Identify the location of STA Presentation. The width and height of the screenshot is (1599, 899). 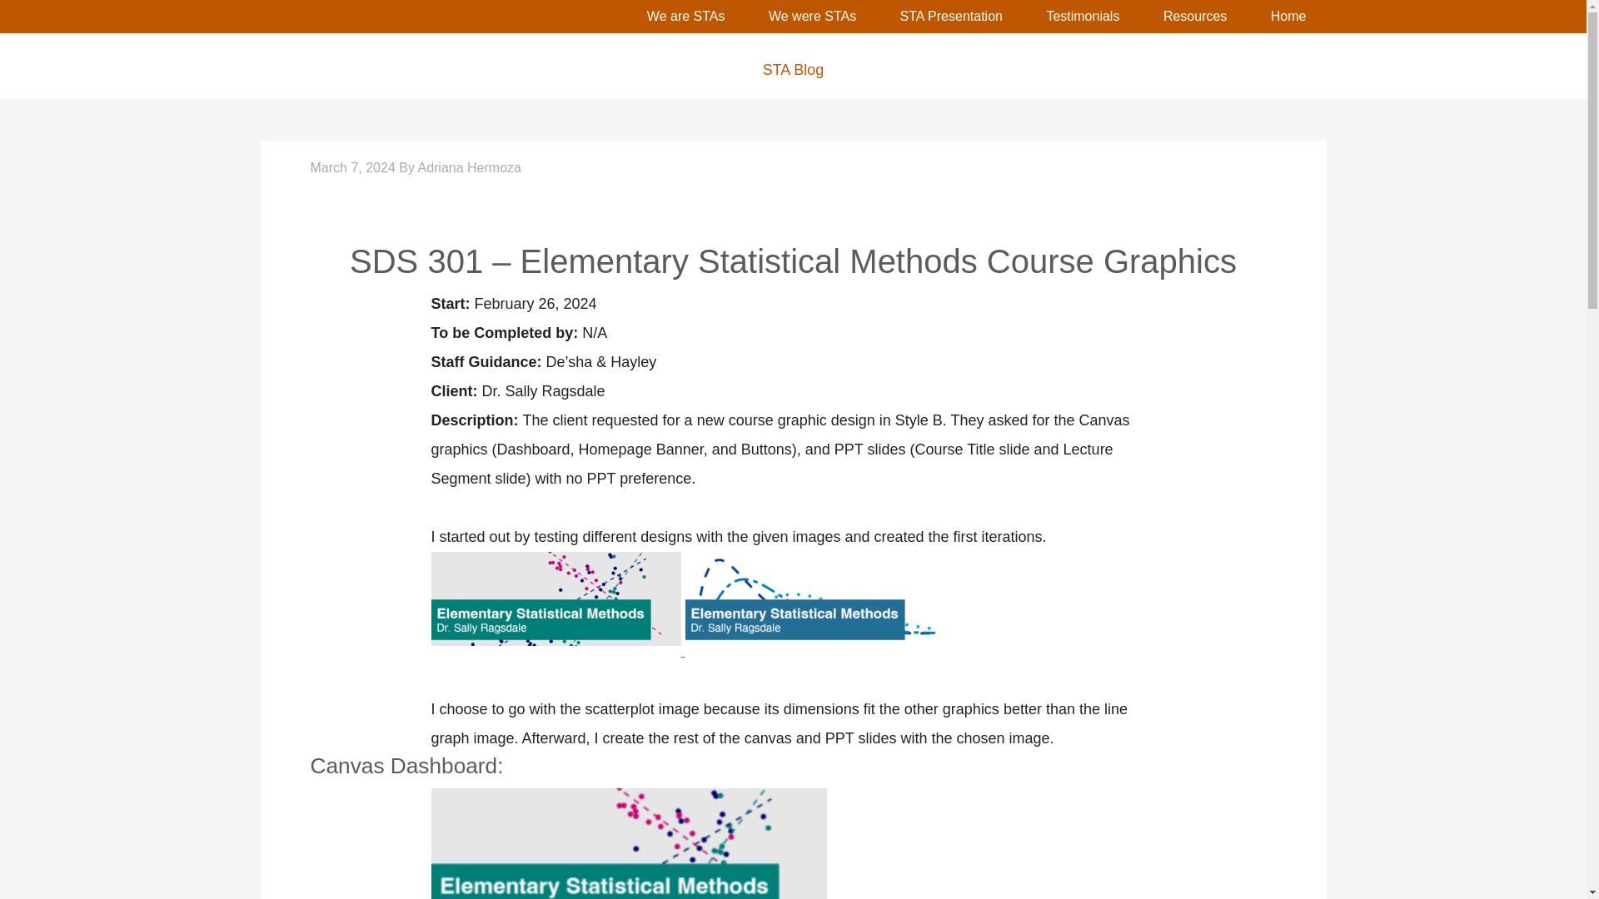
(951, 17).